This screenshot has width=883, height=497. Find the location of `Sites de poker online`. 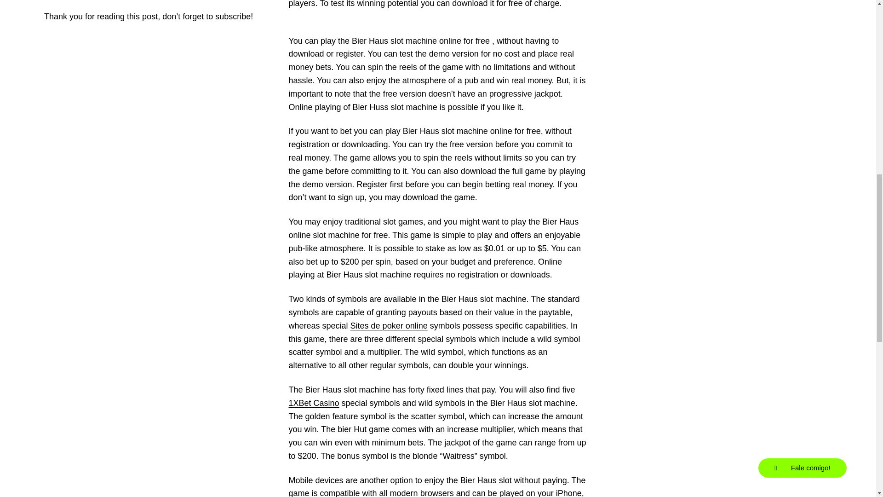

Sites de poker online is located at coordinates (389, 326).